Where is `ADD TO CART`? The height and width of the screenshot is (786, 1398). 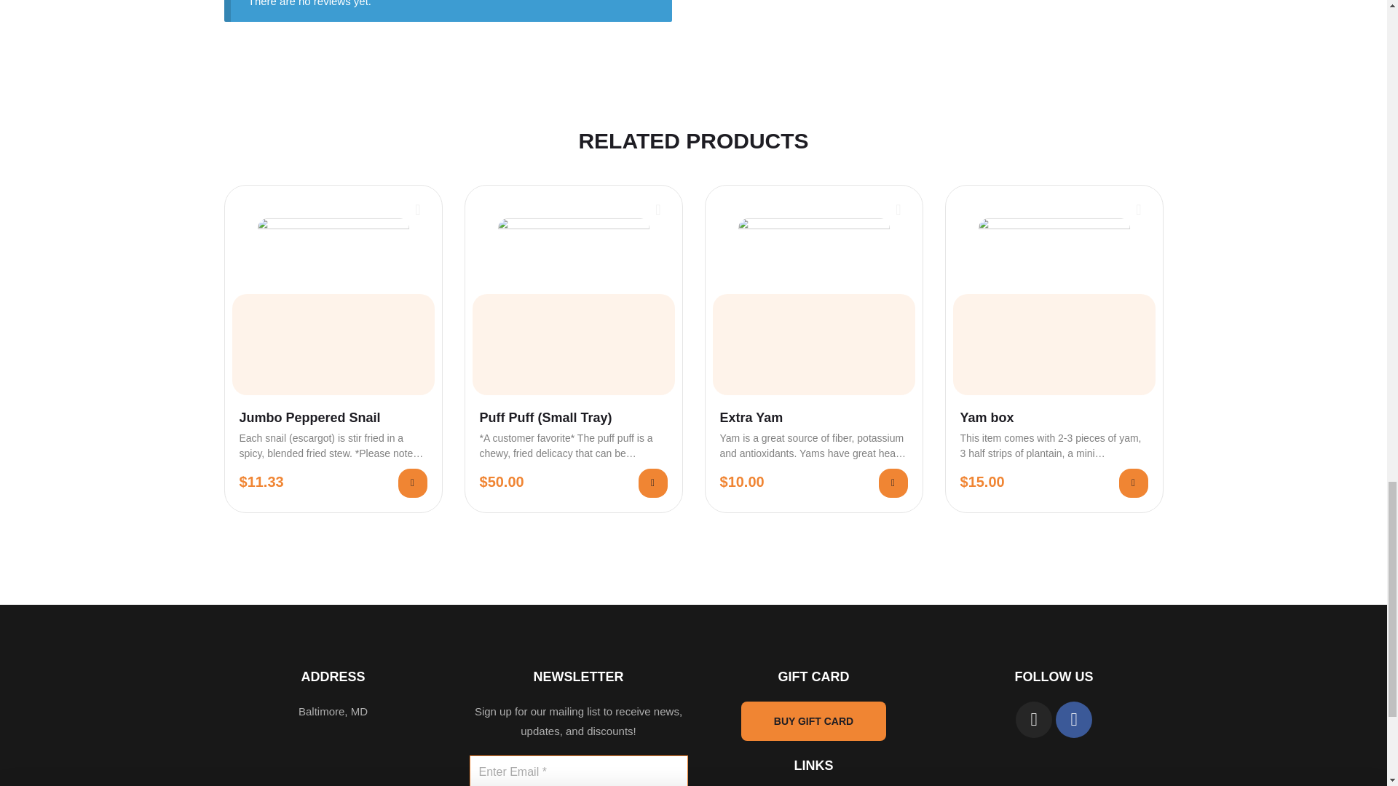
ADD TO CART is located at coordinates (893, 483).